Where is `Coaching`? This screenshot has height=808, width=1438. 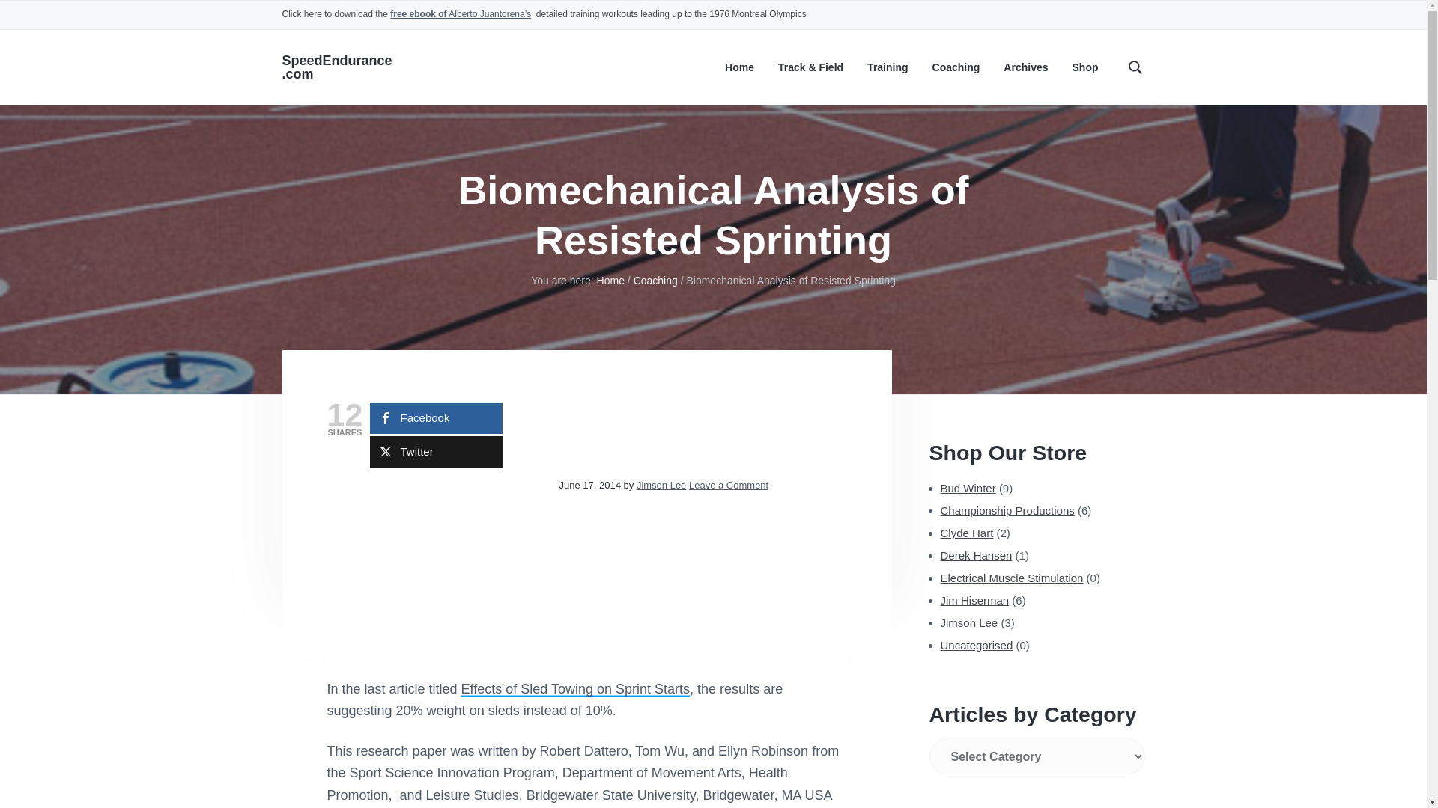
Coaching is located at coordinates (655, 281).